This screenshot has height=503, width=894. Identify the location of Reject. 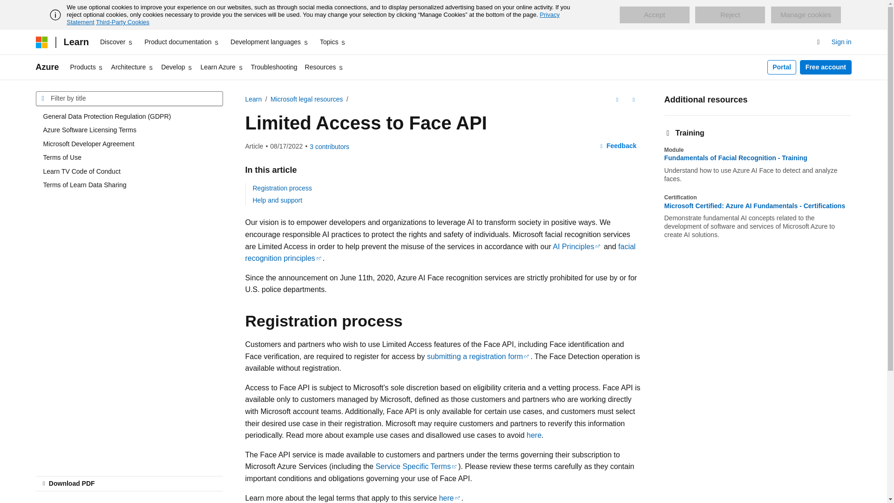
(730, 15).